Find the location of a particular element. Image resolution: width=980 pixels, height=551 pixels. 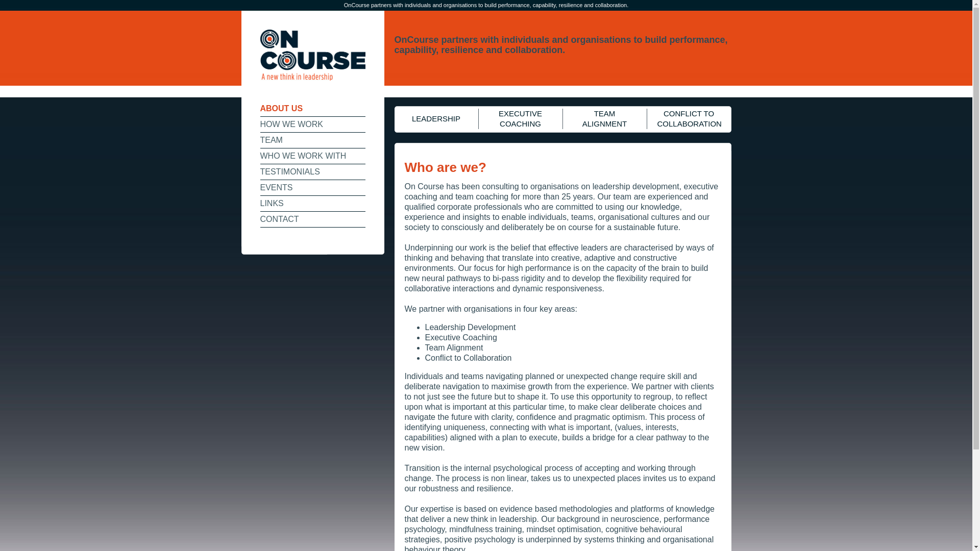

TEAM ALIGNMENT is located at coordinates (604, 119).